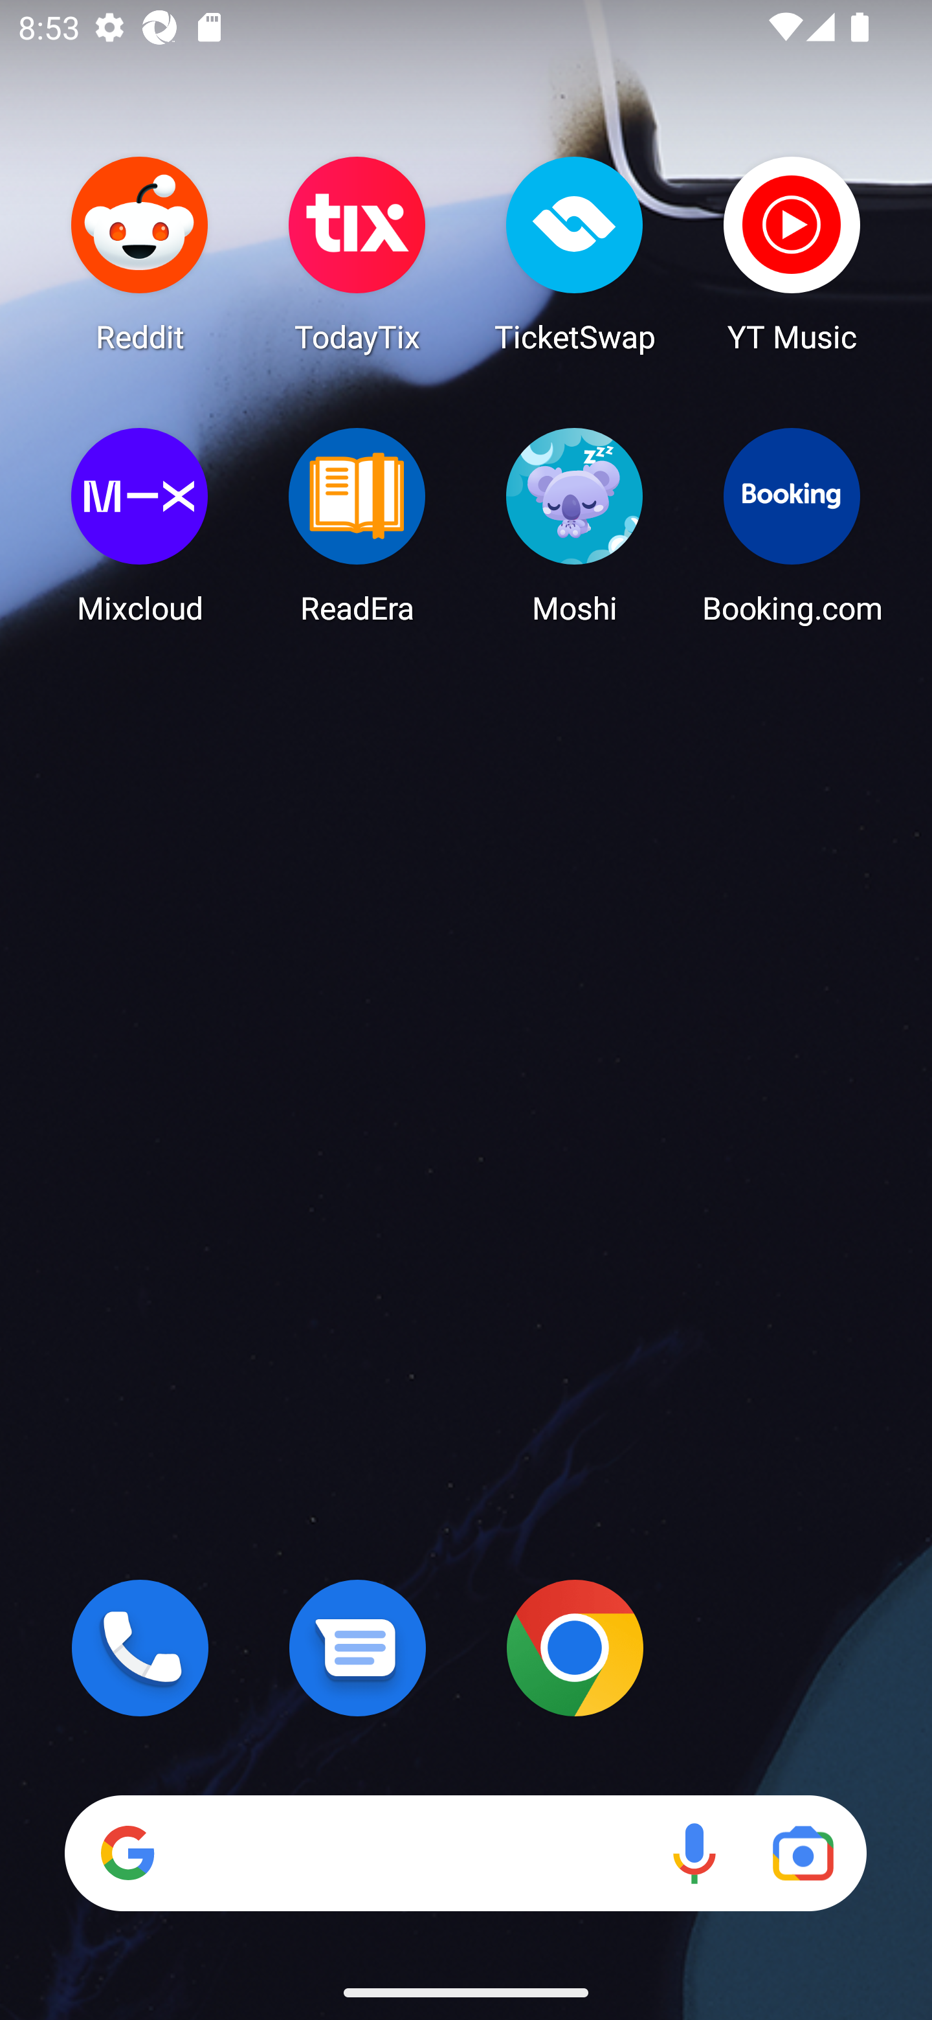 The width and height of the screenshot is (932, 2020). I want to click on TodayTix, so click(357, 254).